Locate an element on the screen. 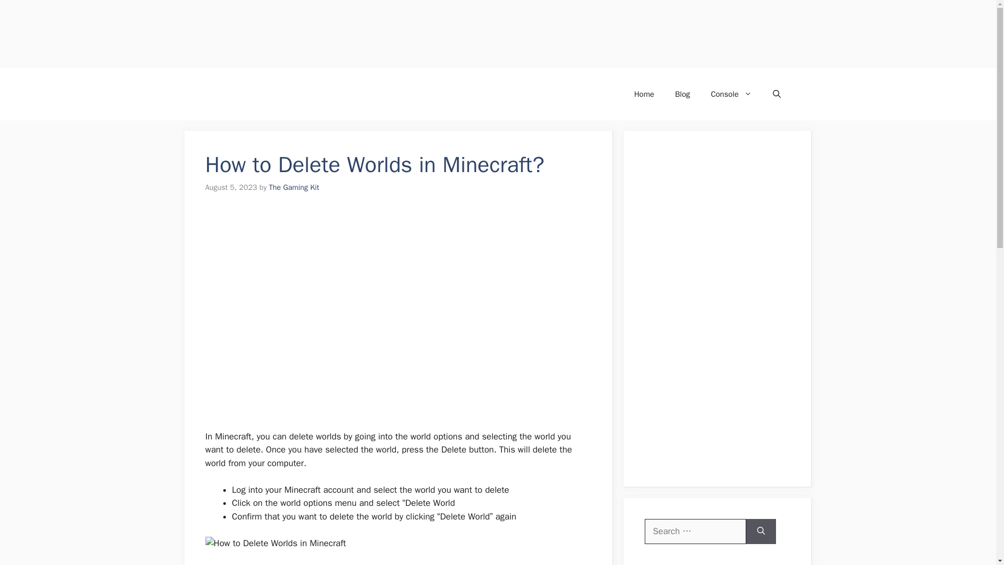  The Gaming Kit is located at coordinates (294, 187).